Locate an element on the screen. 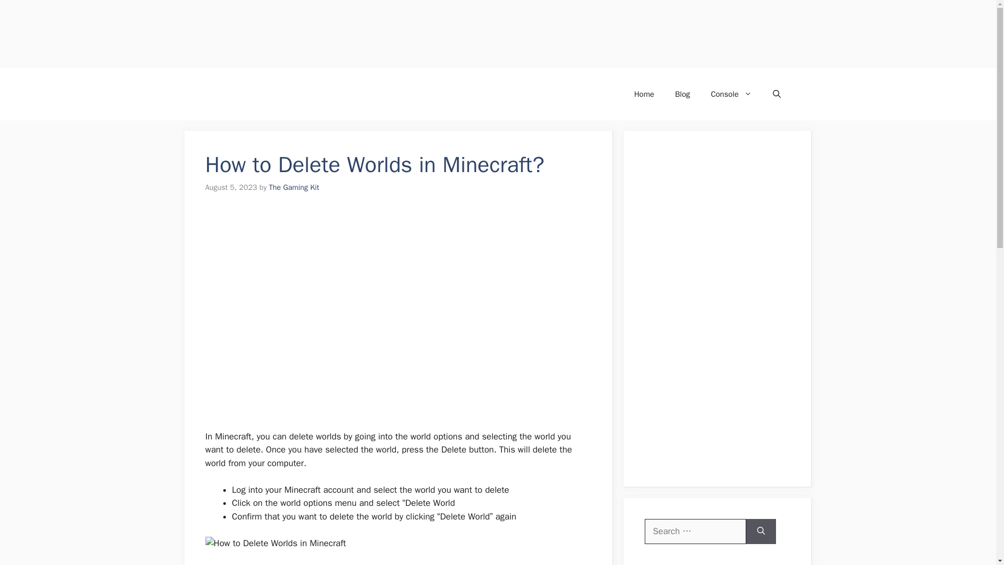  The Gaming Kit is located at coordinates (294, 187).